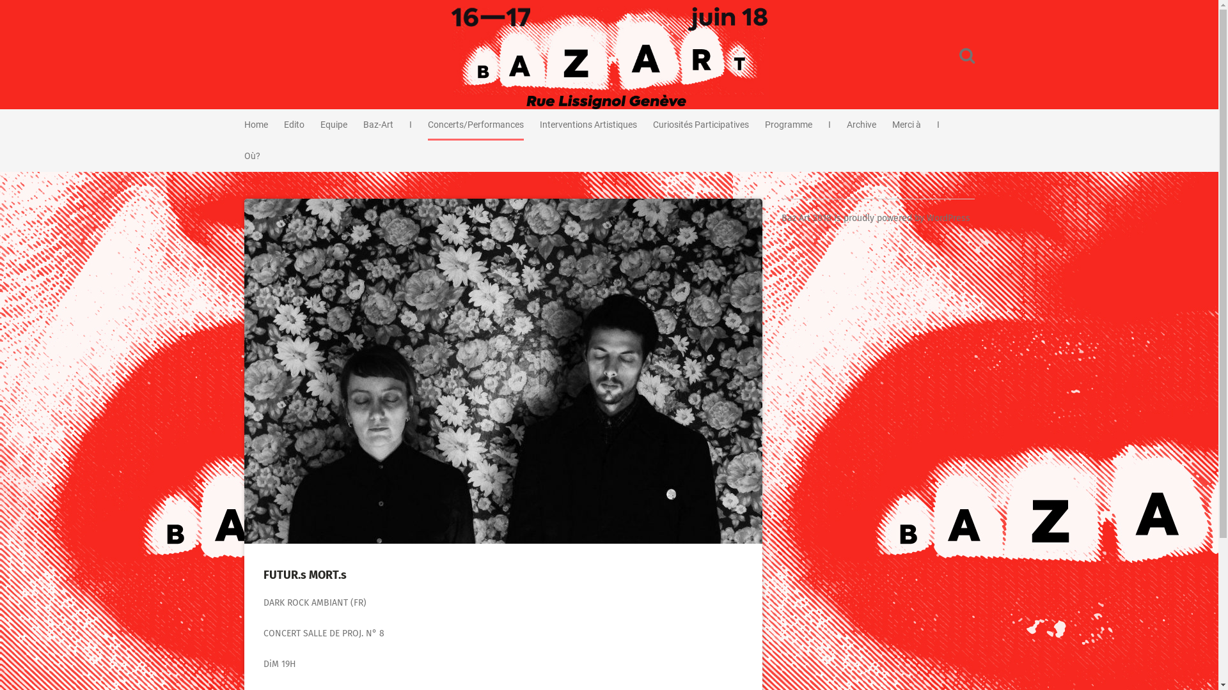  I want to click on Archive, so click(862, 125).